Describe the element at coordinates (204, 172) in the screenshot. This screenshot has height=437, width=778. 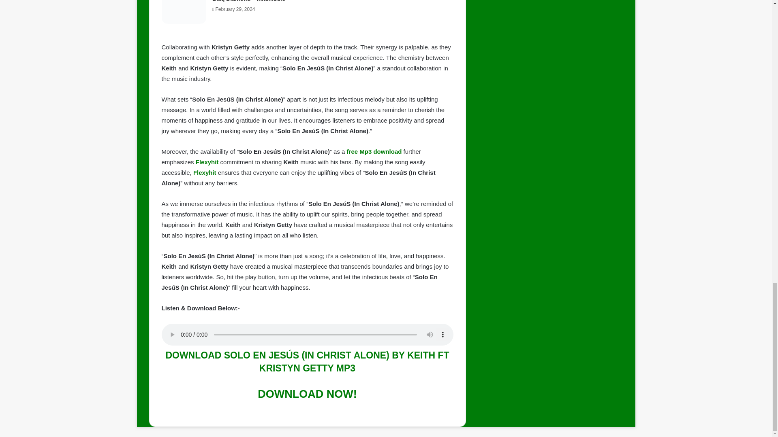
I see `Flexyhit` at that location.